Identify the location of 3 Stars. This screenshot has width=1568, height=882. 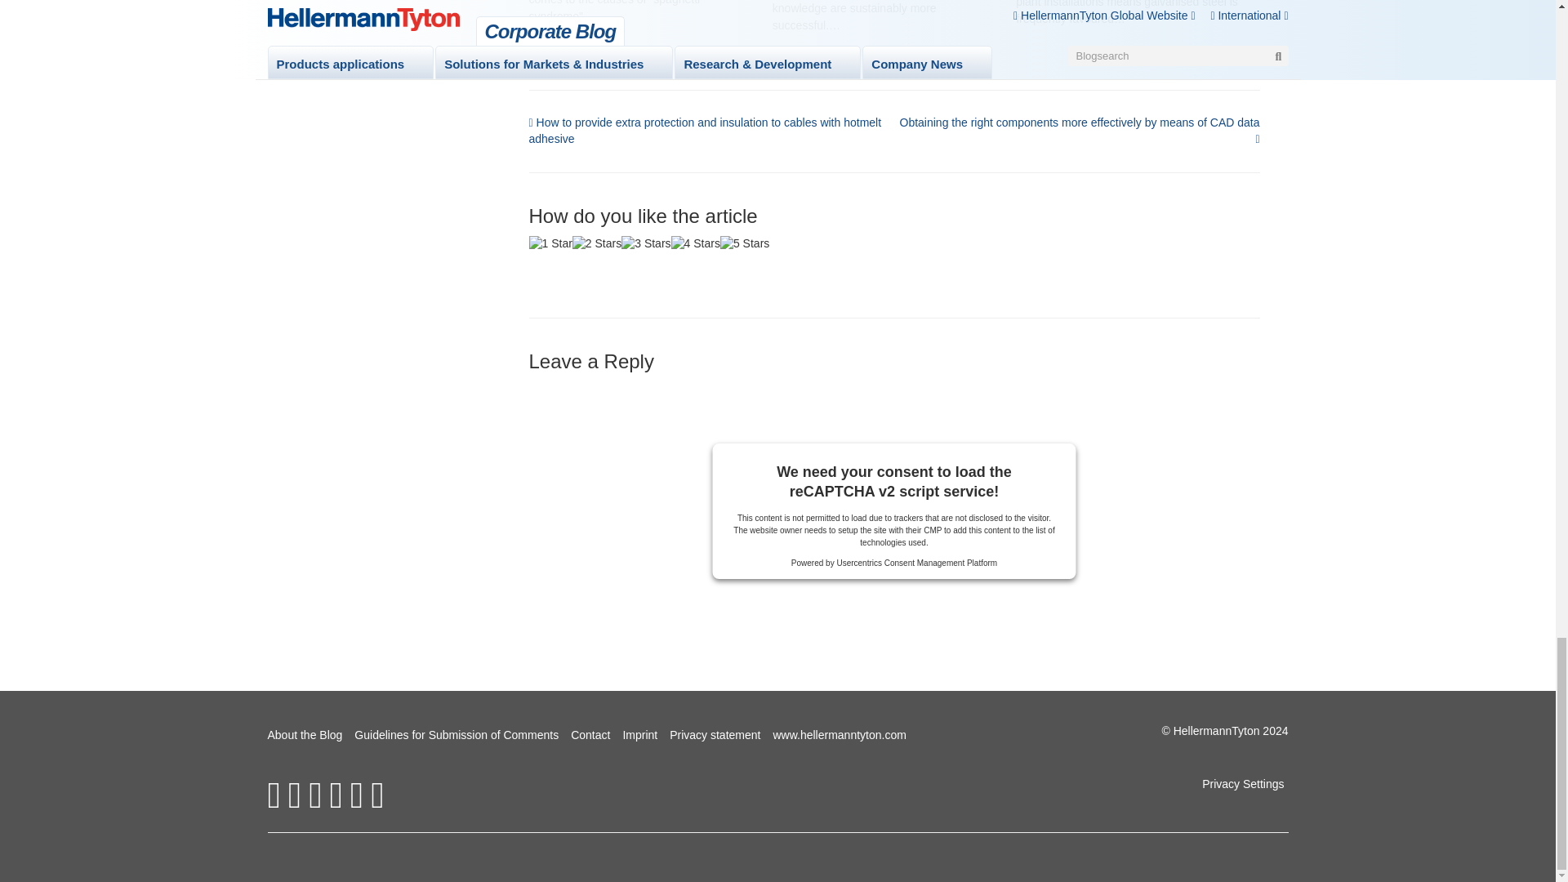
(645, 243).